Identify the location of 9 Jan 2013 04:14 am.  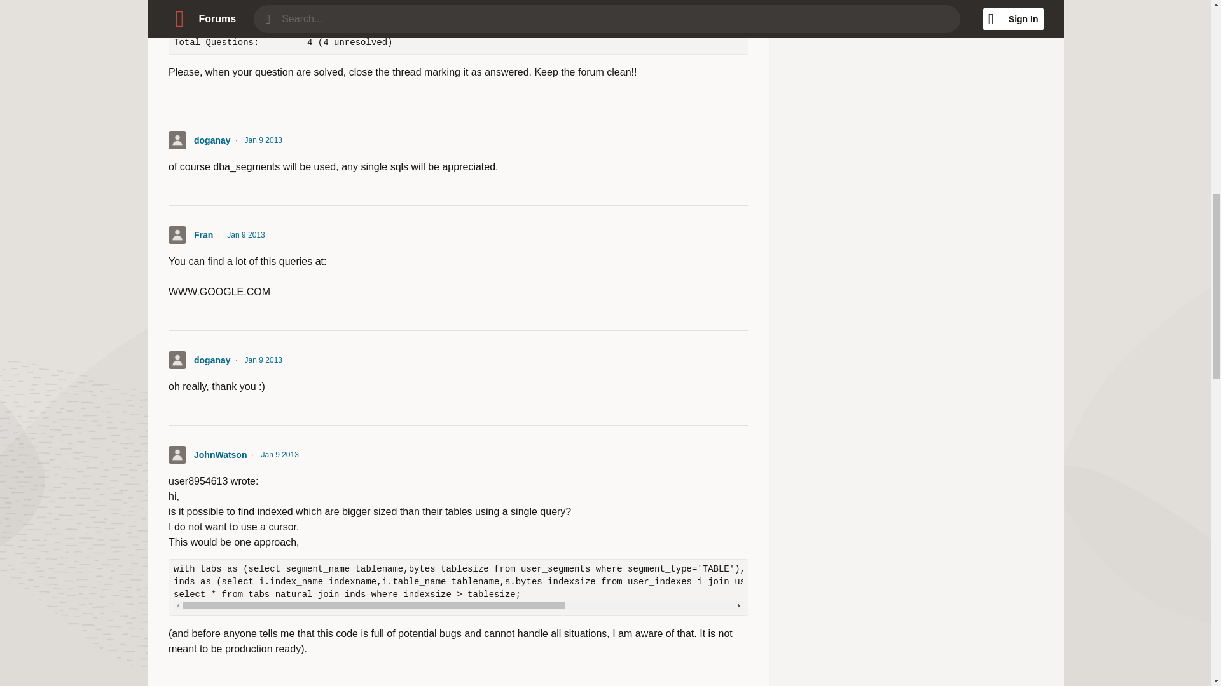
(263, 360).